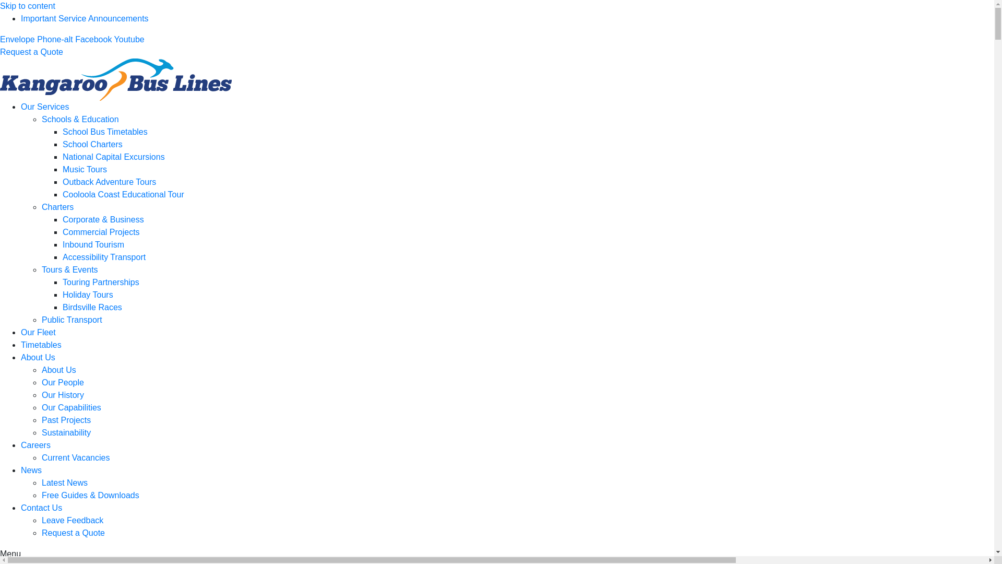 Image resolution: width=1002 pixels, height=564 pixels. I want to click on Commercial Projects, so click(101, 232).